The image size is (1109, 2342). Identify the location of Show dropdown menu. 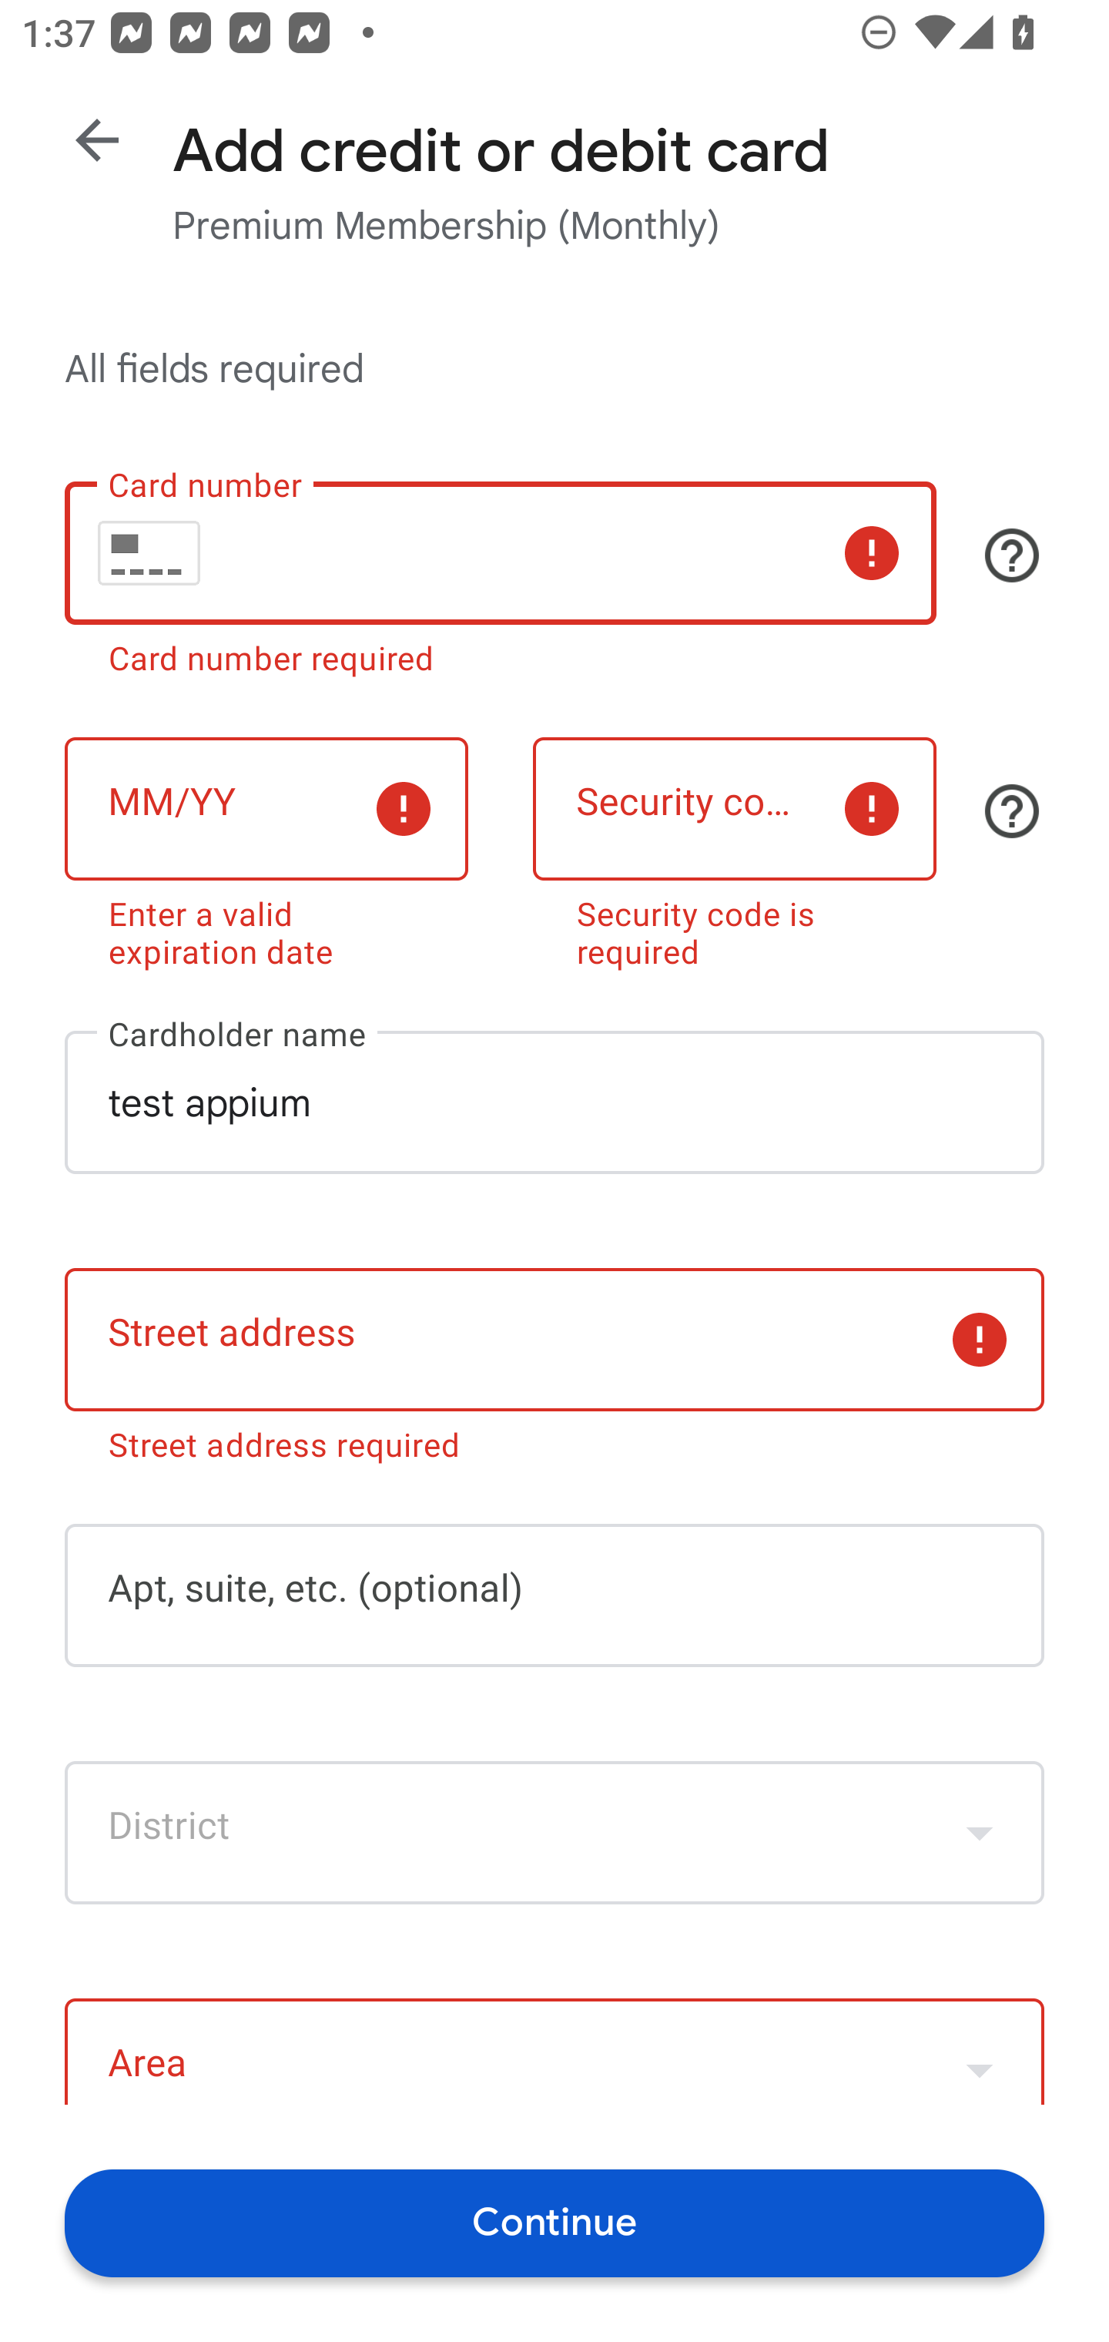
(980, 1832).